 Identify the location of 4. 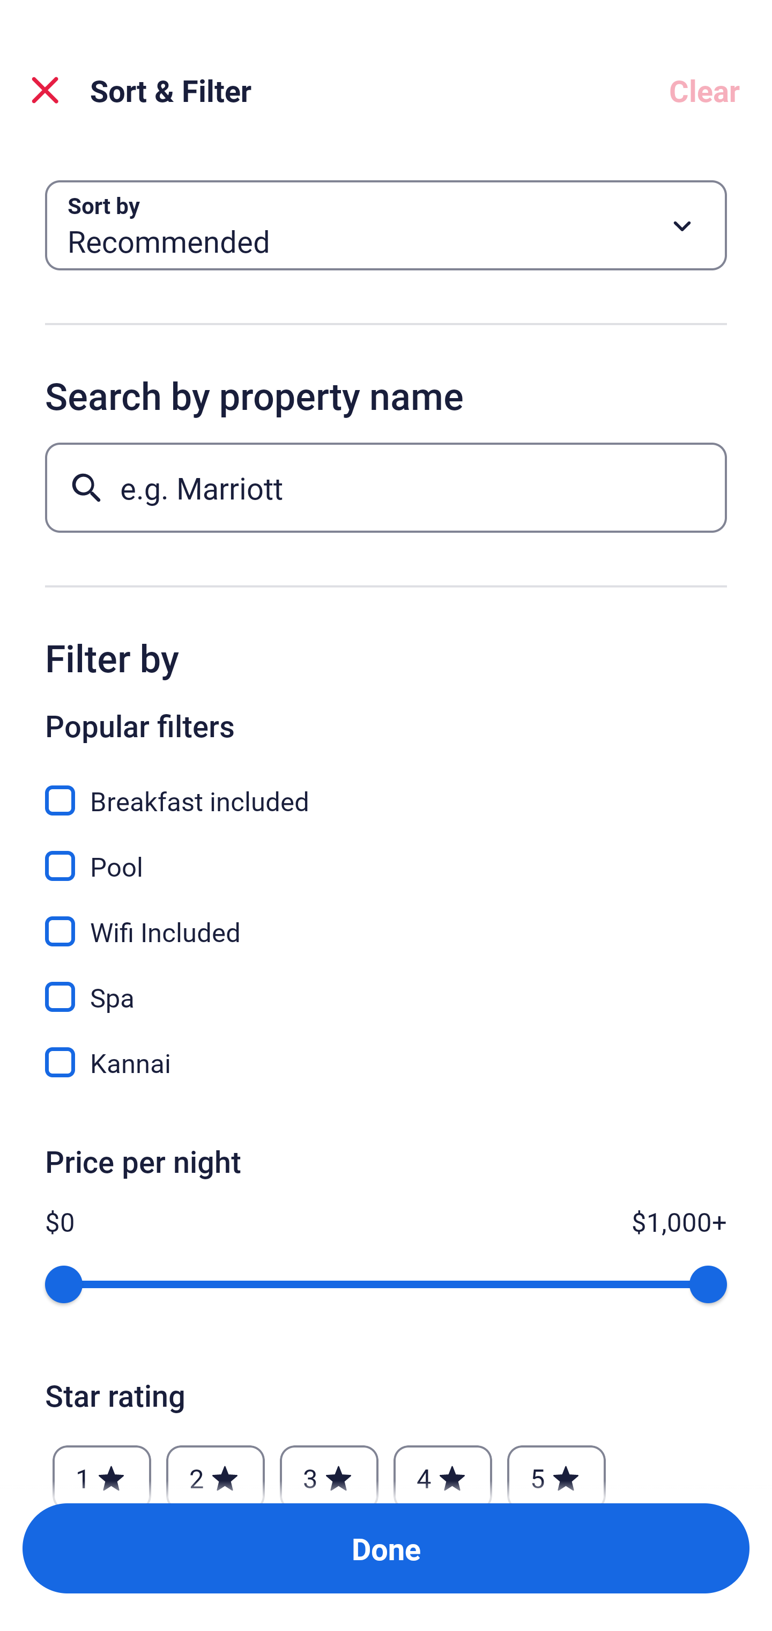
(443, 1468).